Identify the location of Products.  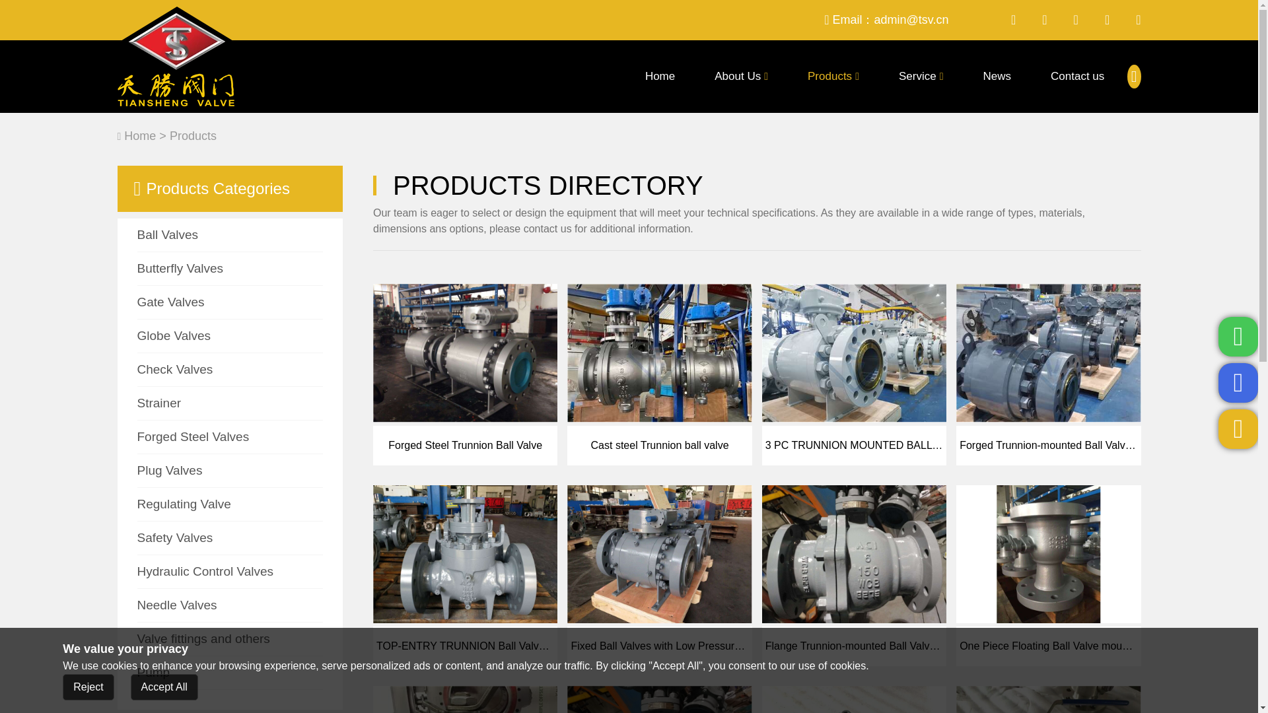
(833, 76).